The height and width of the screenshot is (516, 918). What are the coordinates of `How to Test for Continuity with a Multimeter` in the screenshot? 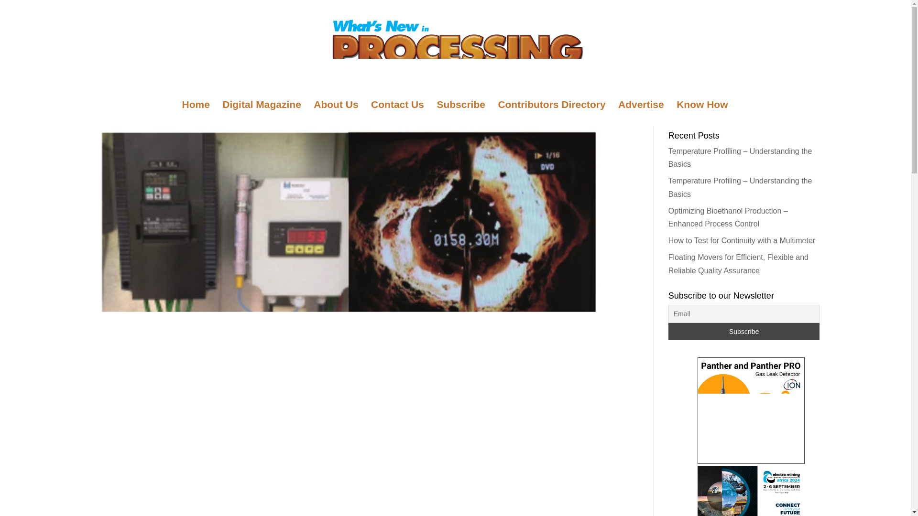 It's located at (741, 240).